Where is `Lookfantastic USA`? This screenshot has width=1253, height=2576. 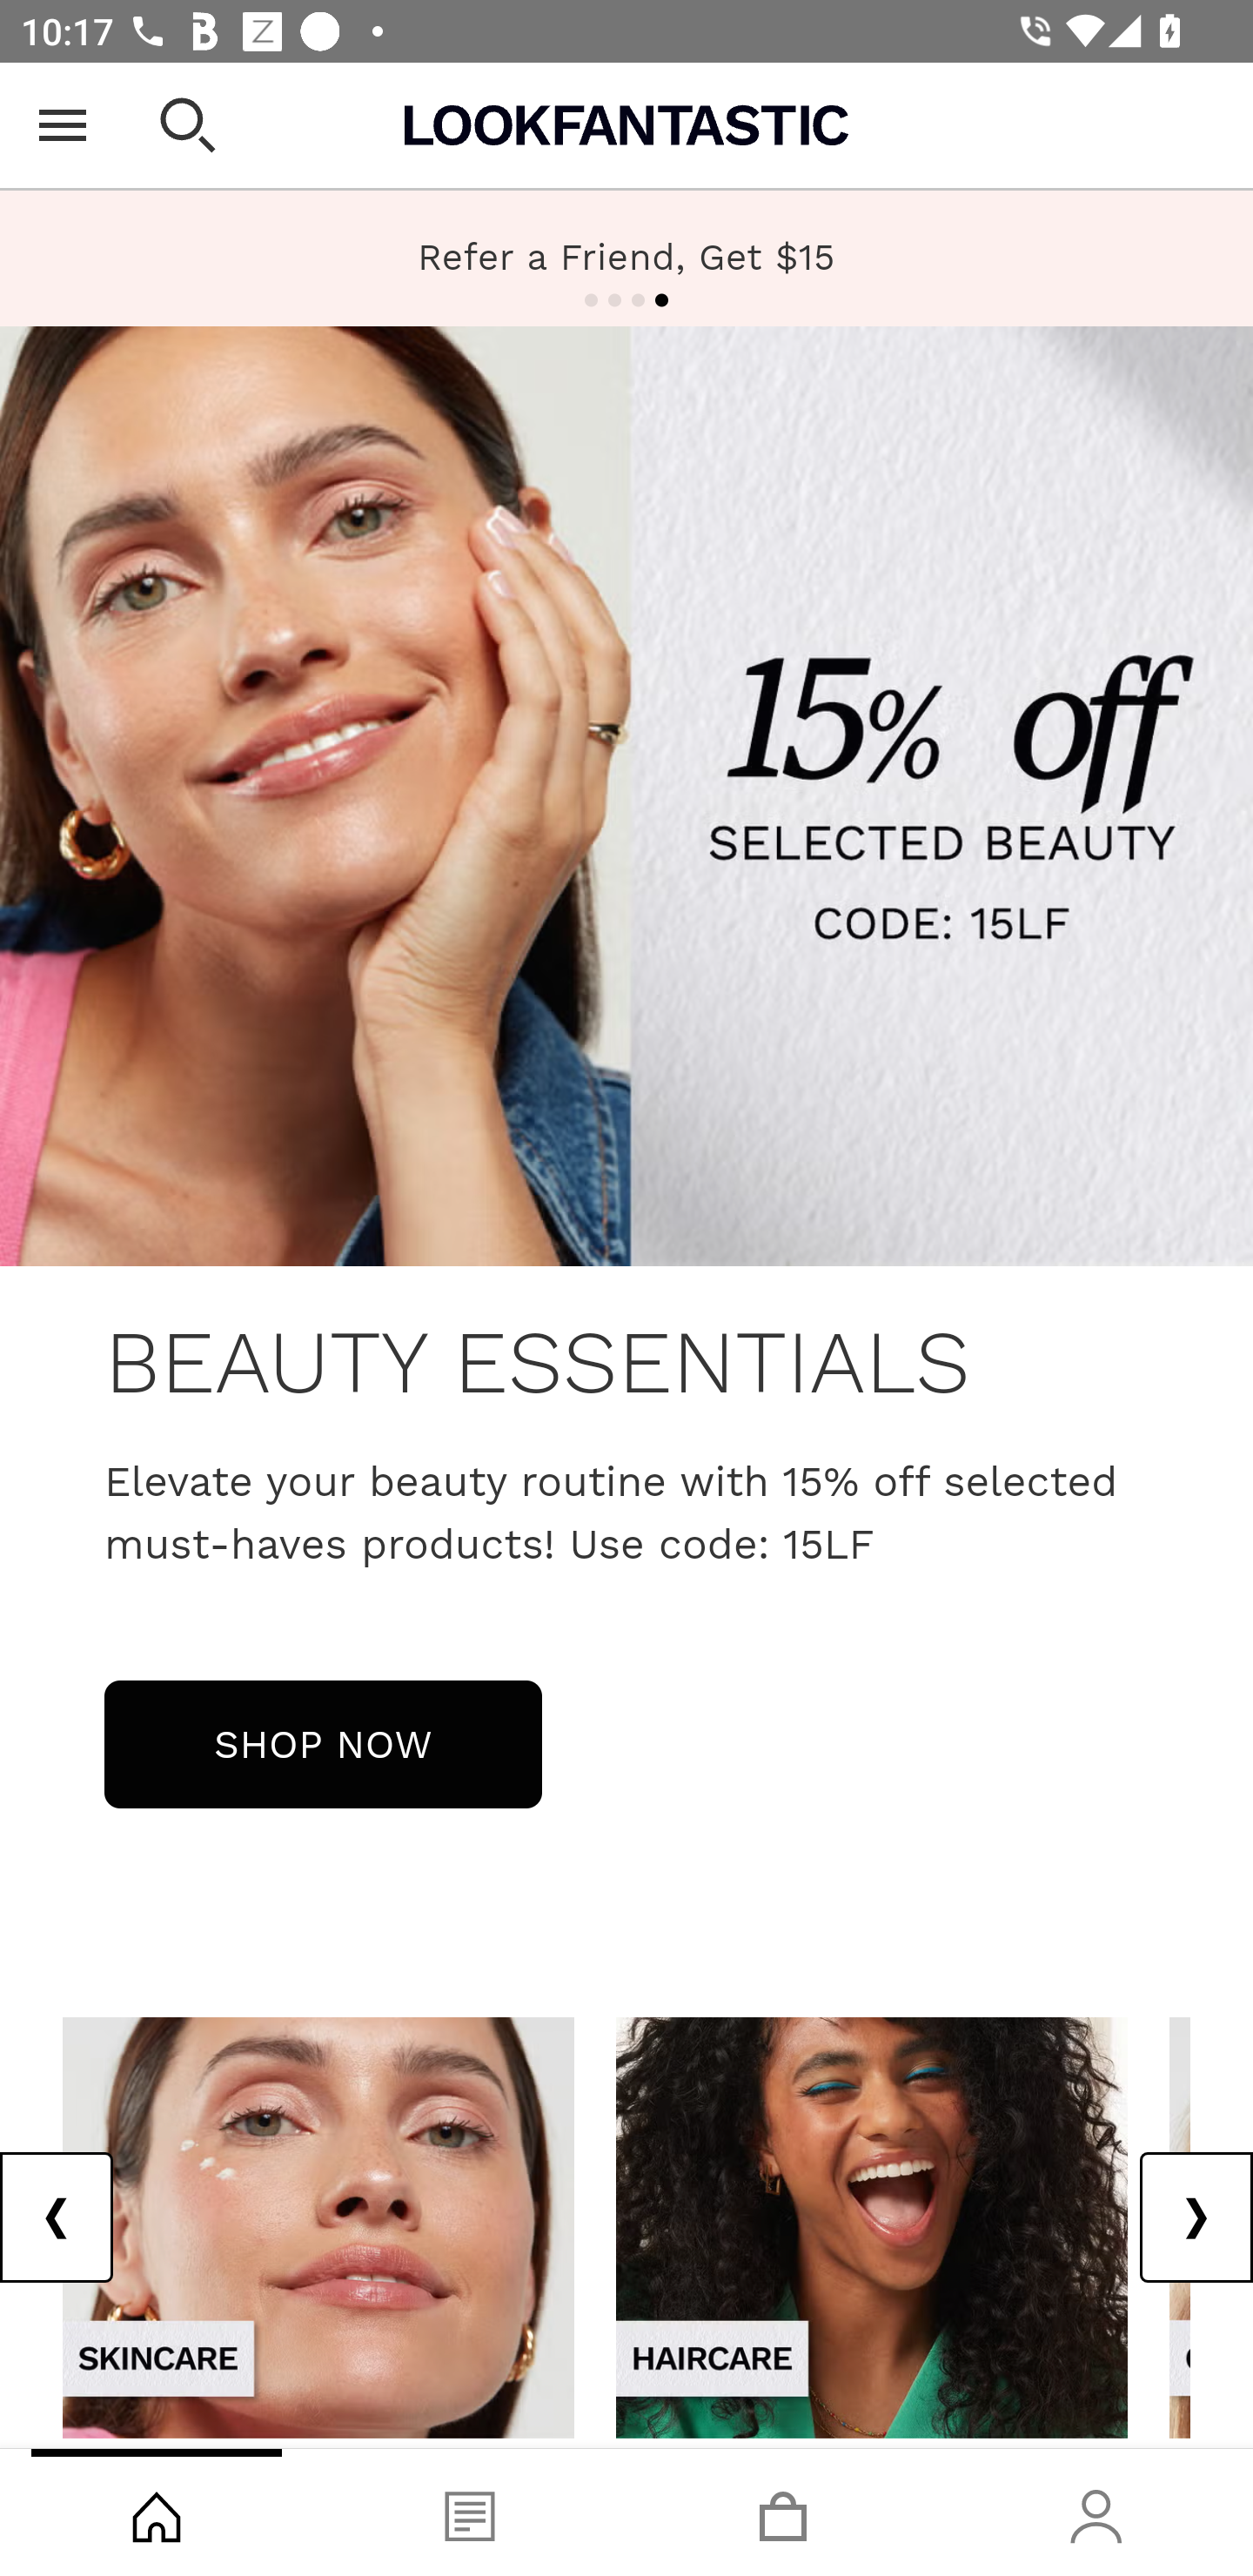
Lookfantastic USA is located at coordinates (626, 125).